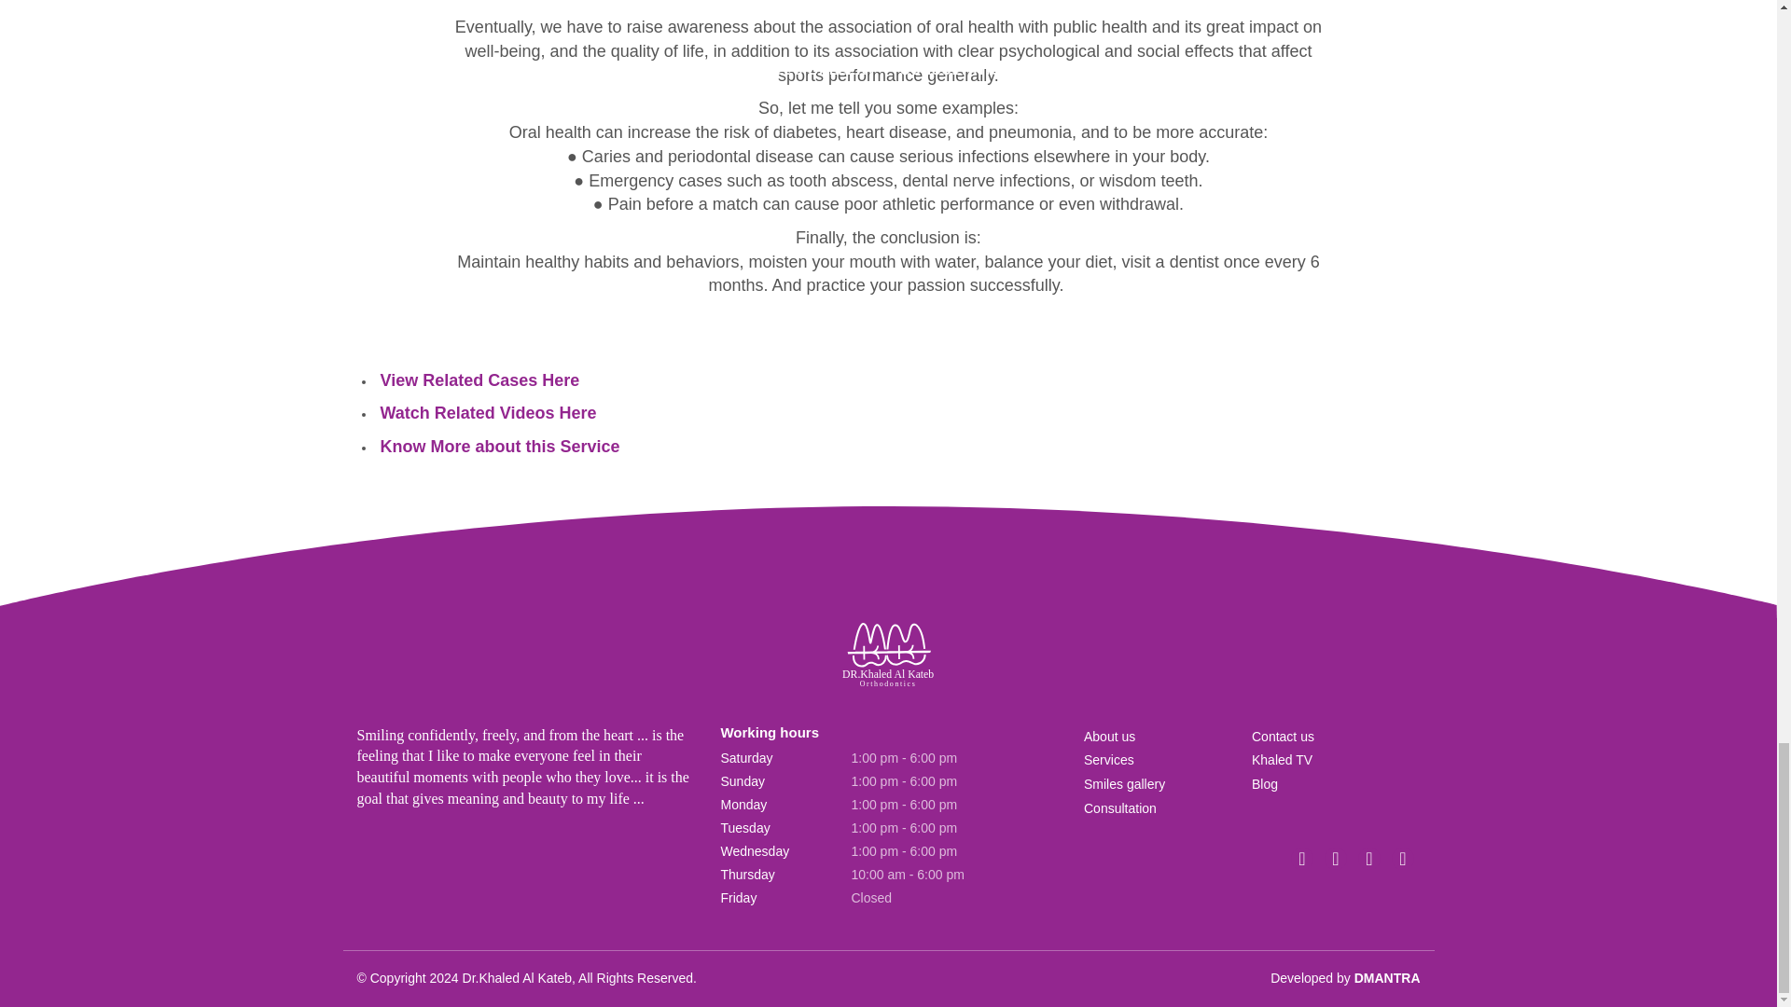  What do you see at coordinates (1119, 809) in the screenshot?
I see `Consultation` at bounding box center [1119, 809].